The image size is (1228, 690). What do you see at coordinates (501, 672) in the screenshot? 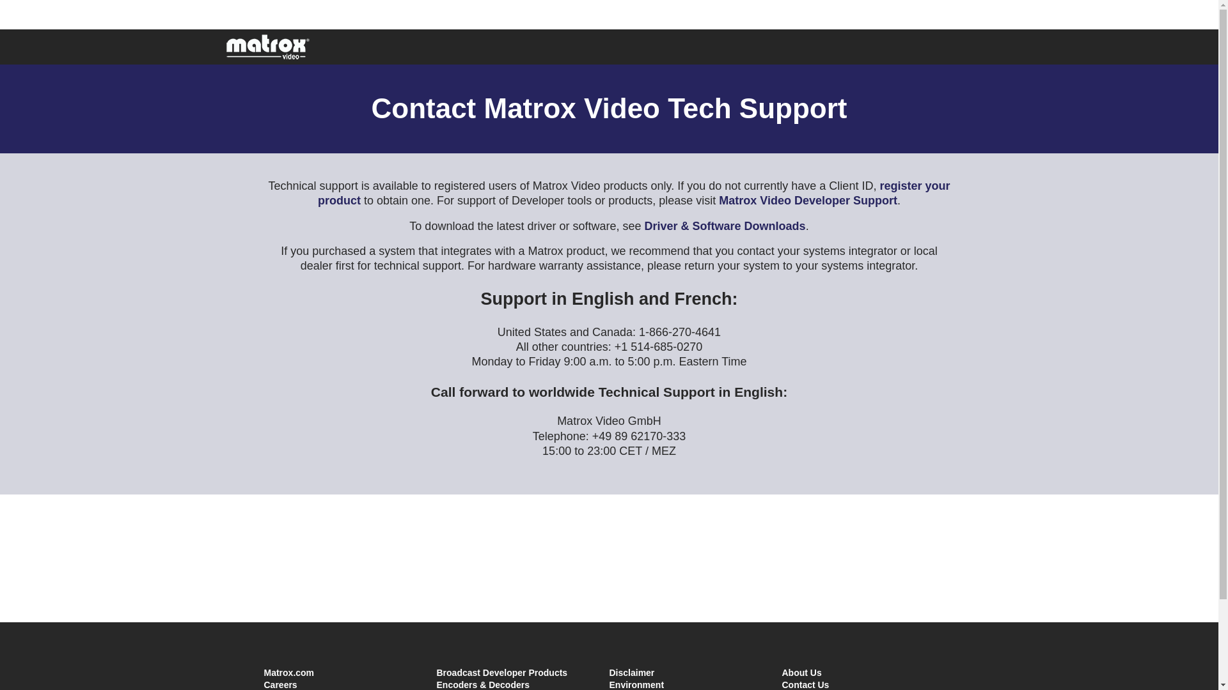
I see `Broadcast Developer Products` at bounding box center [501, 672].